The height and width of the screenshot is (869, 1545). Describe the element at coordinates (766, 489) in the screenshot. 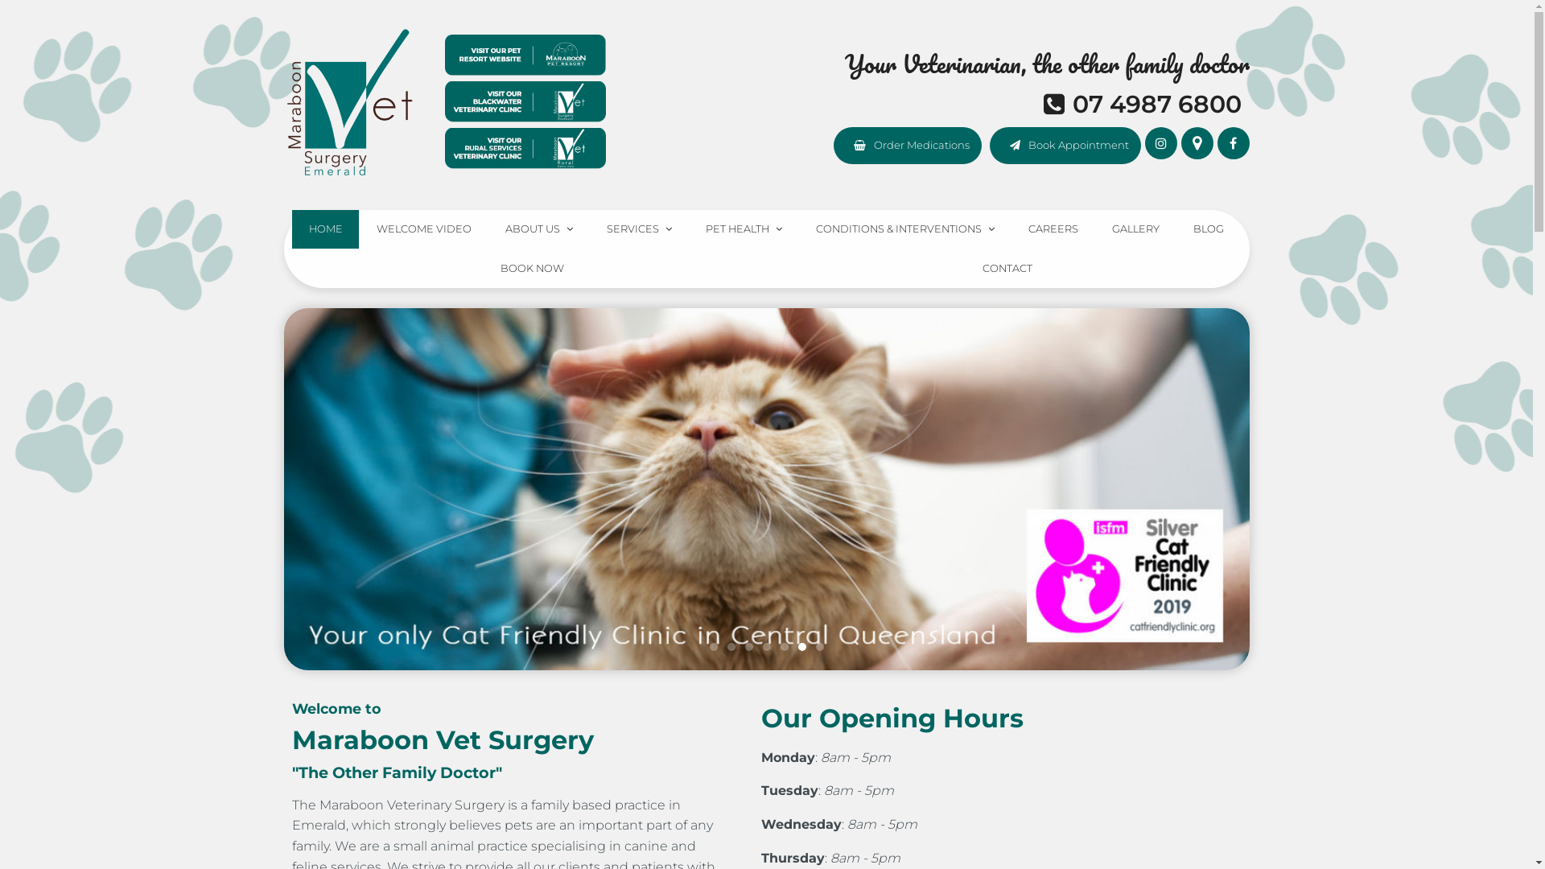

I see `0` at that location.